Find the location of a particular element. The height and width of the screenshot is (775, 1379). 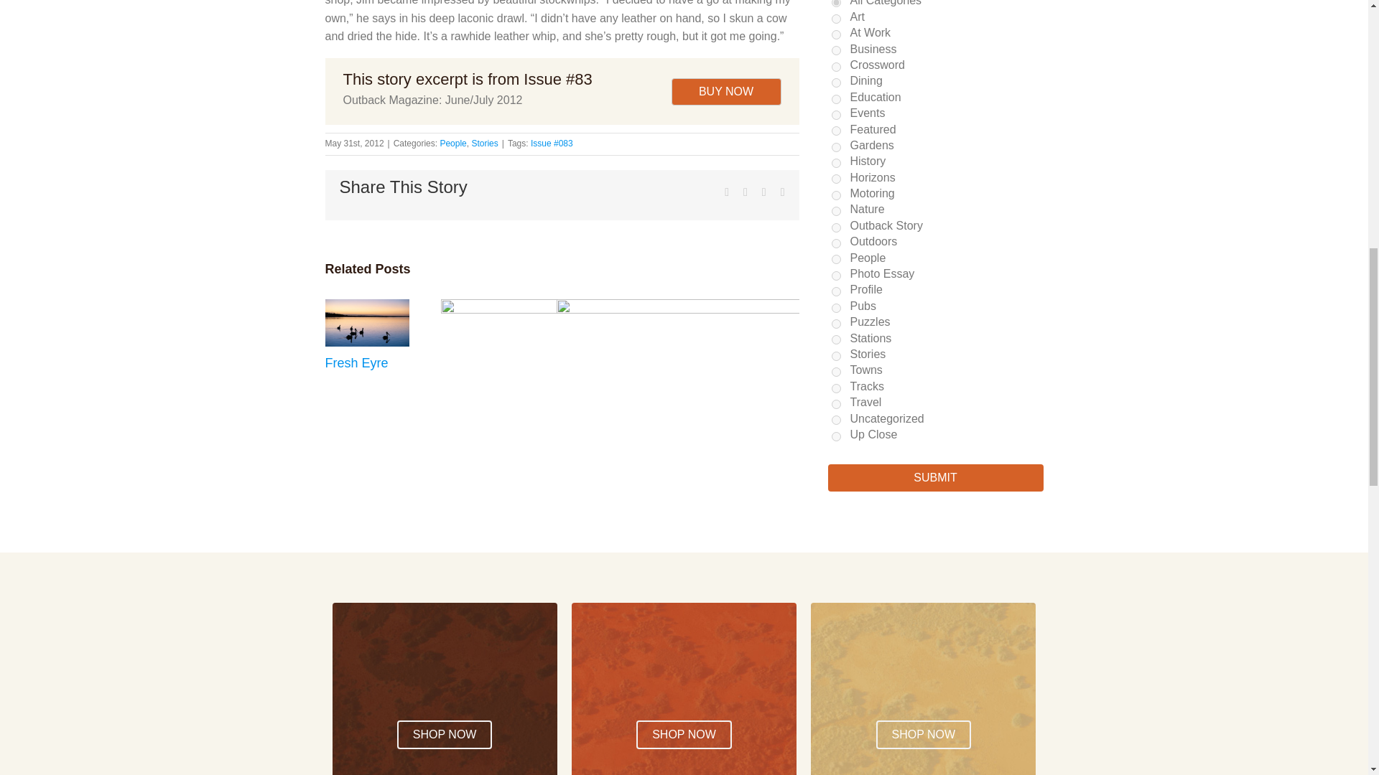

heading-books-and-more-cta is located at coordinates (923, 672).